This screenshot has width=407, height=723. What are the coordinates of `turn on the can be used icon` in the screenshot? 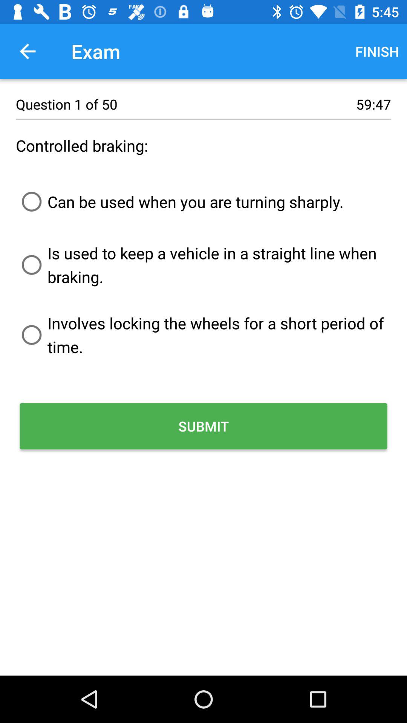 It's located at (180, 201).